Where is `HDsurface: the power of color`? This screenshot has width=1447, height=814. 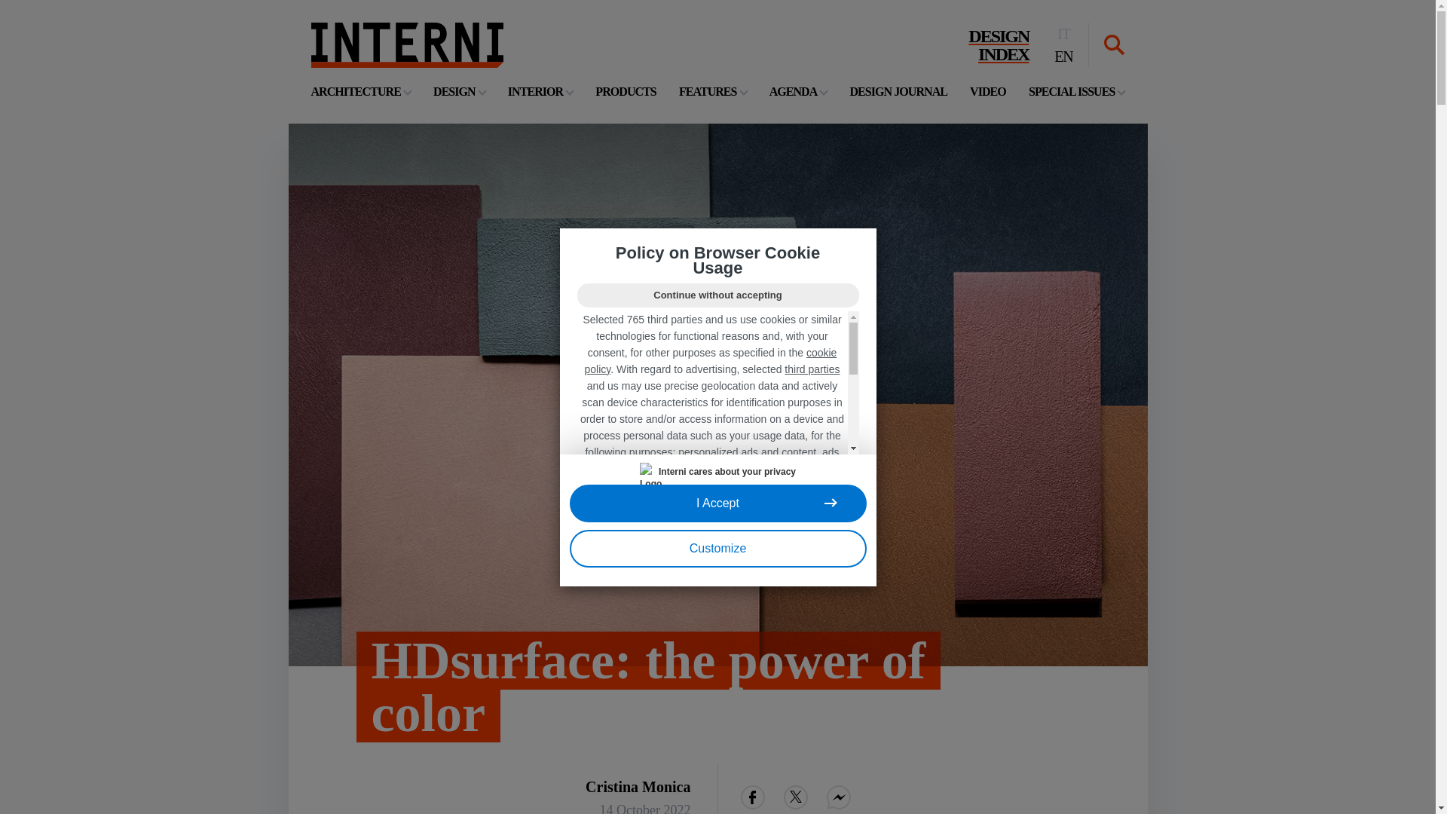 HDsurface: the power of color is located at coordinates (626, 91).